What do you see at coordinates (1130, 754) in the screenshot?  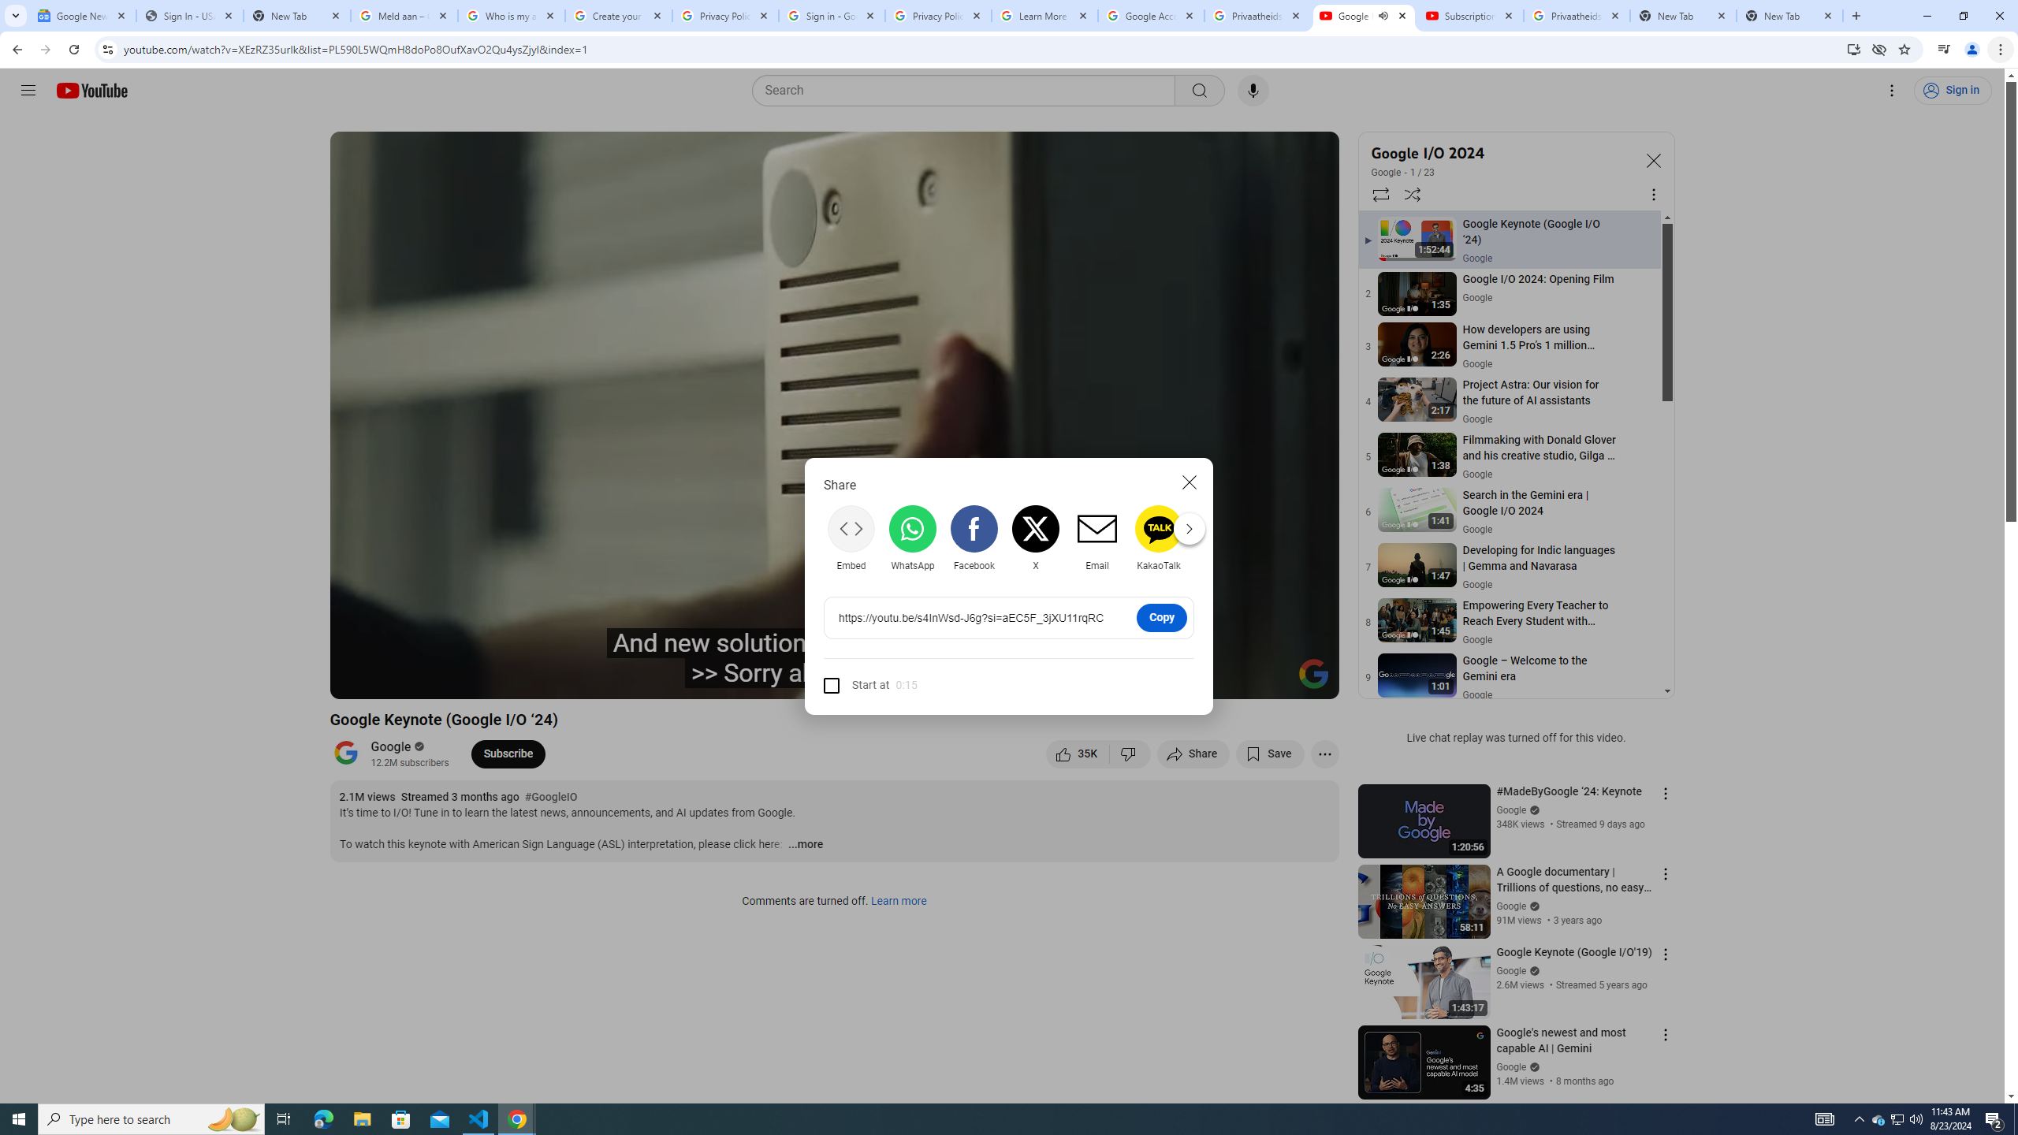 I see `Dislike this video` at bounding box center [1130, 754].